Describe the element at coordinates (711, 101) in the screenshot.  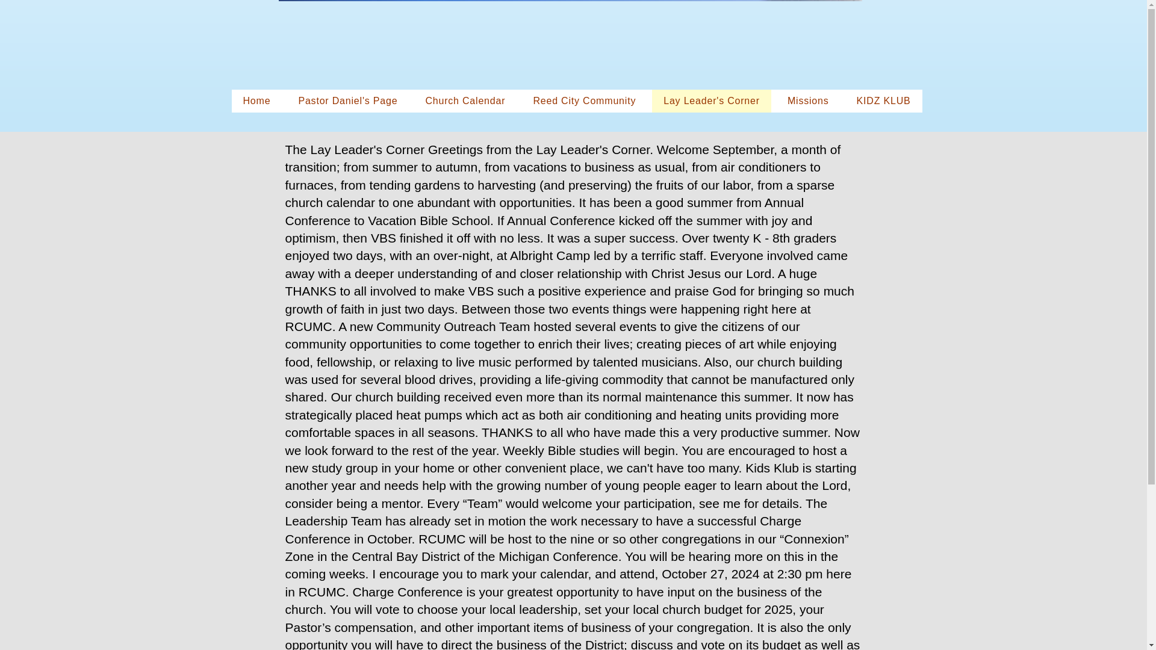
I see `Lay Leader's Corner` at that location.